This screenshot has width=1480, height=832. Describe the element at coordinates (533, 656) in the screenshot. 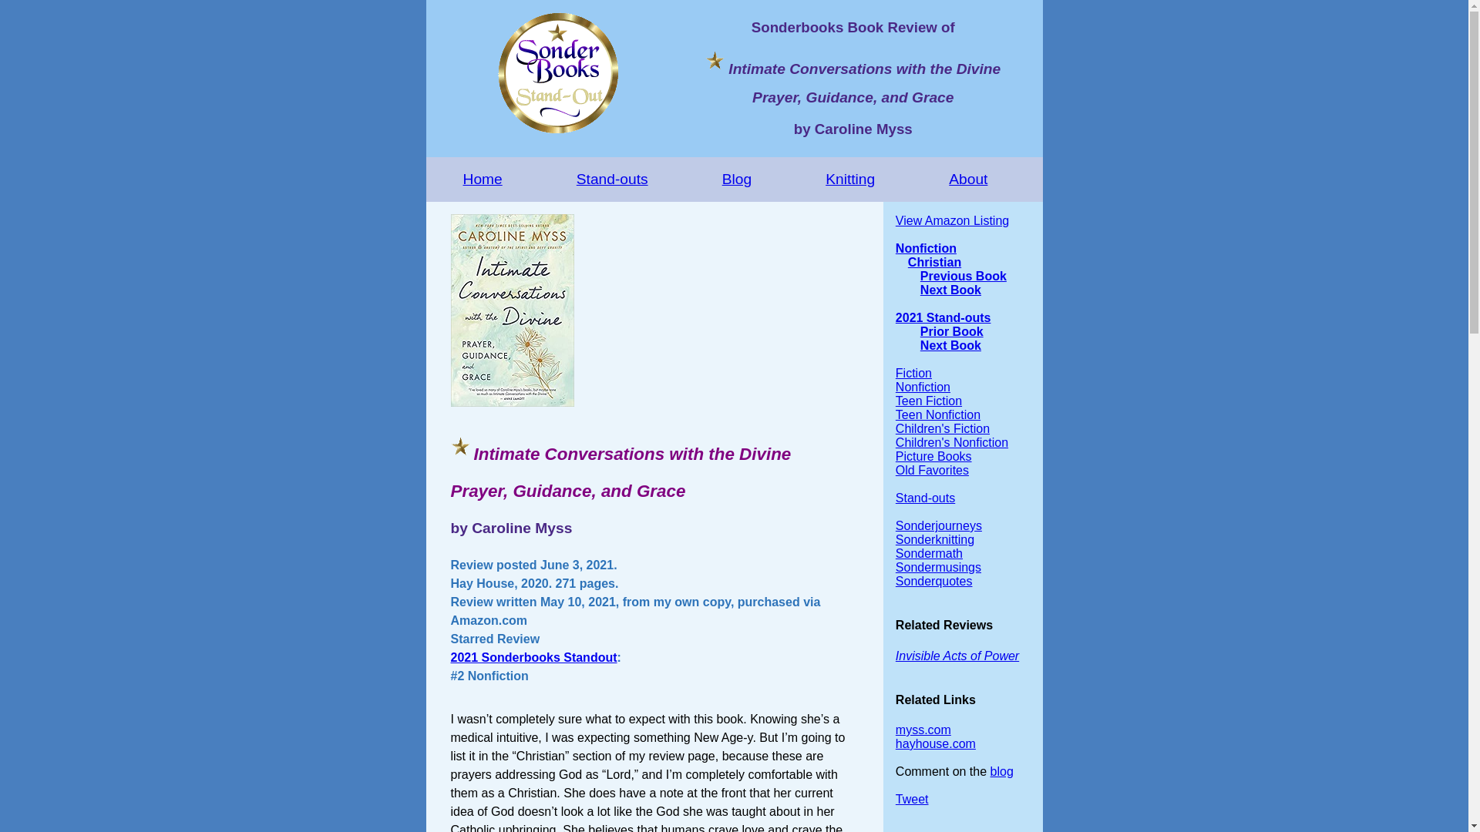

I see `2021 Sonderbooks Standout` at that location.